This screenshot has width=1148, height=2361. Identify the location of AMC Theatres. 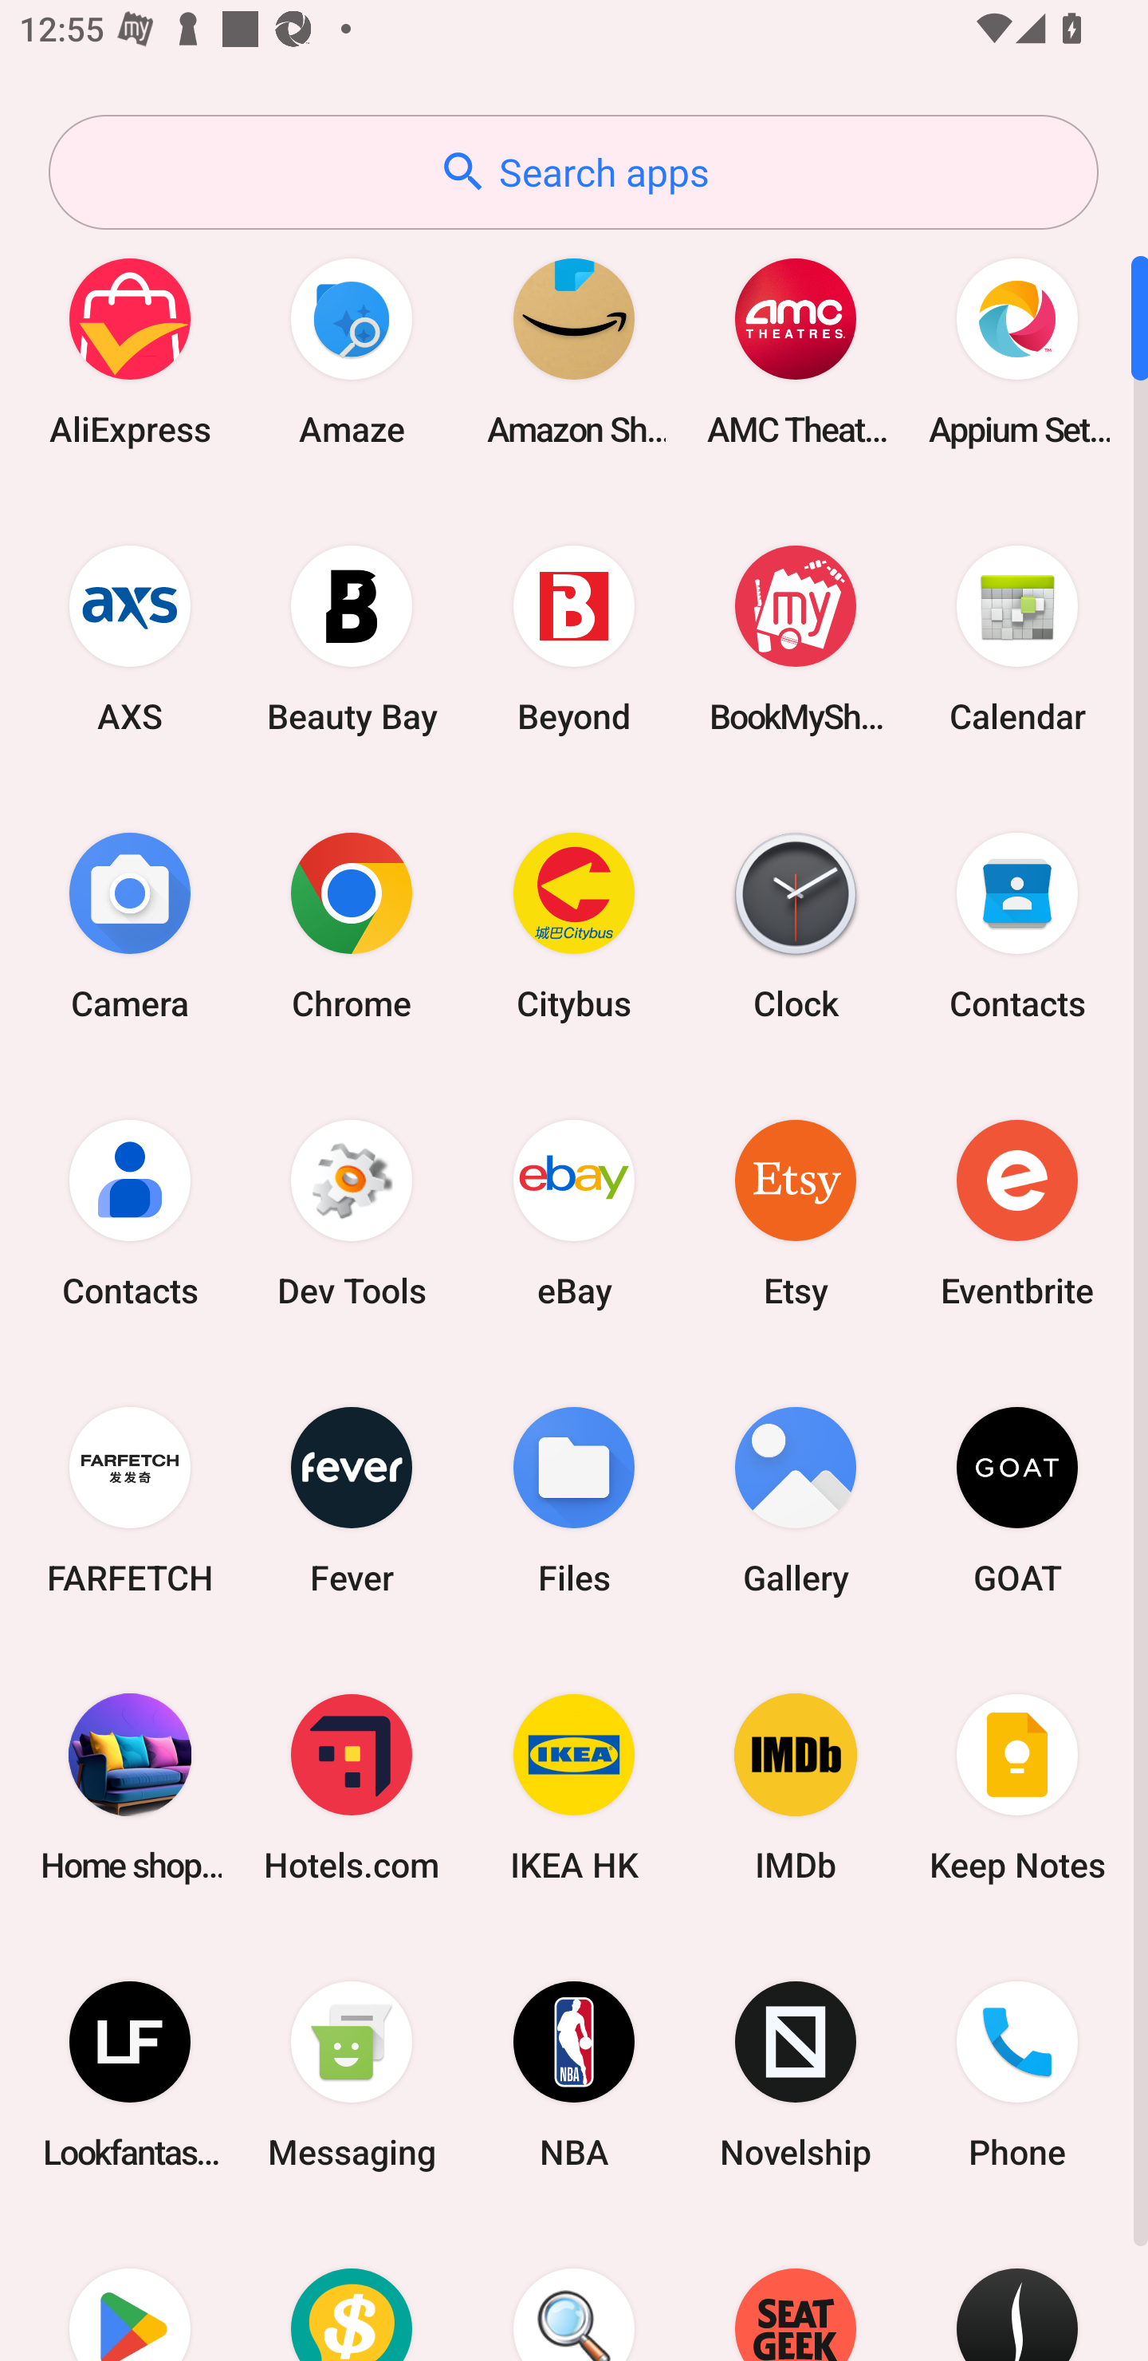
(796, 351).